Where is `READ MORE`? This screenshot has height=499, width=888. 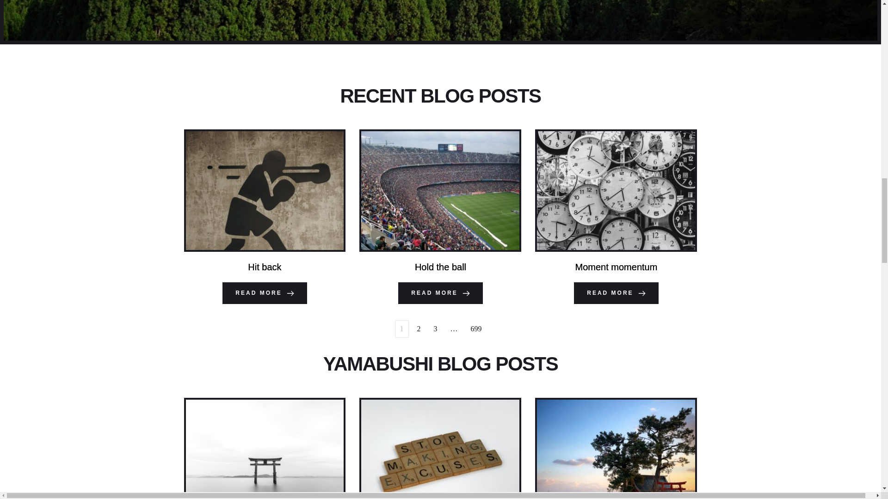
READ MORE is located at coordinates (616, 293).